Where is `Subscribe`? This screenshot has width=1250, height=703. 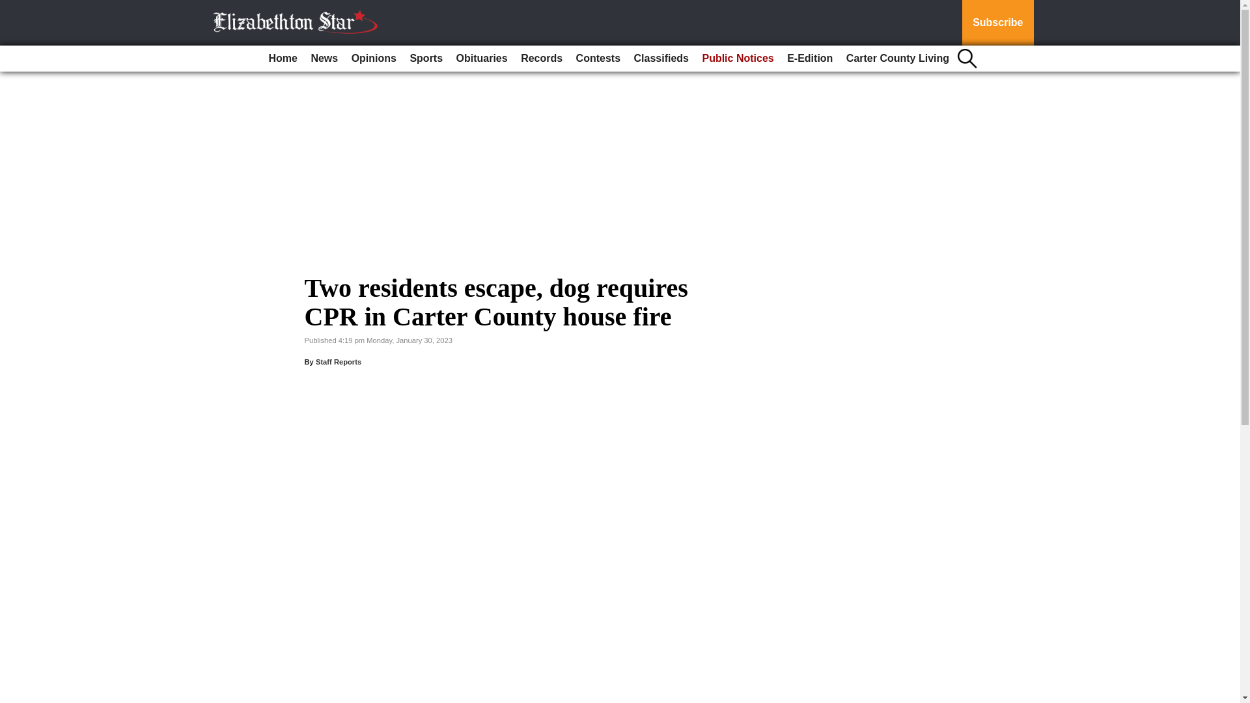
Subscribe is located at coordinates (997, 23).